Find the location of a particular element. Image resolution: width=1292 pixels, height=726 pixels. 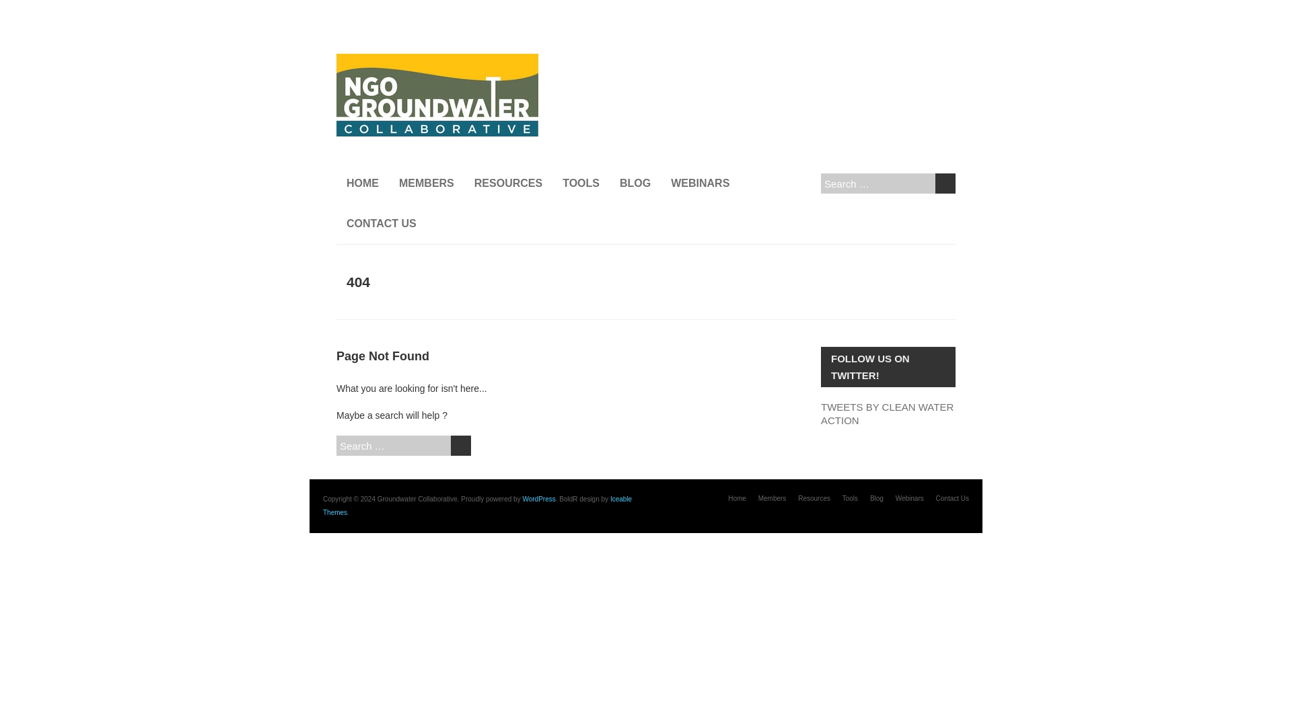

Search is located at coordinates (945, 184).